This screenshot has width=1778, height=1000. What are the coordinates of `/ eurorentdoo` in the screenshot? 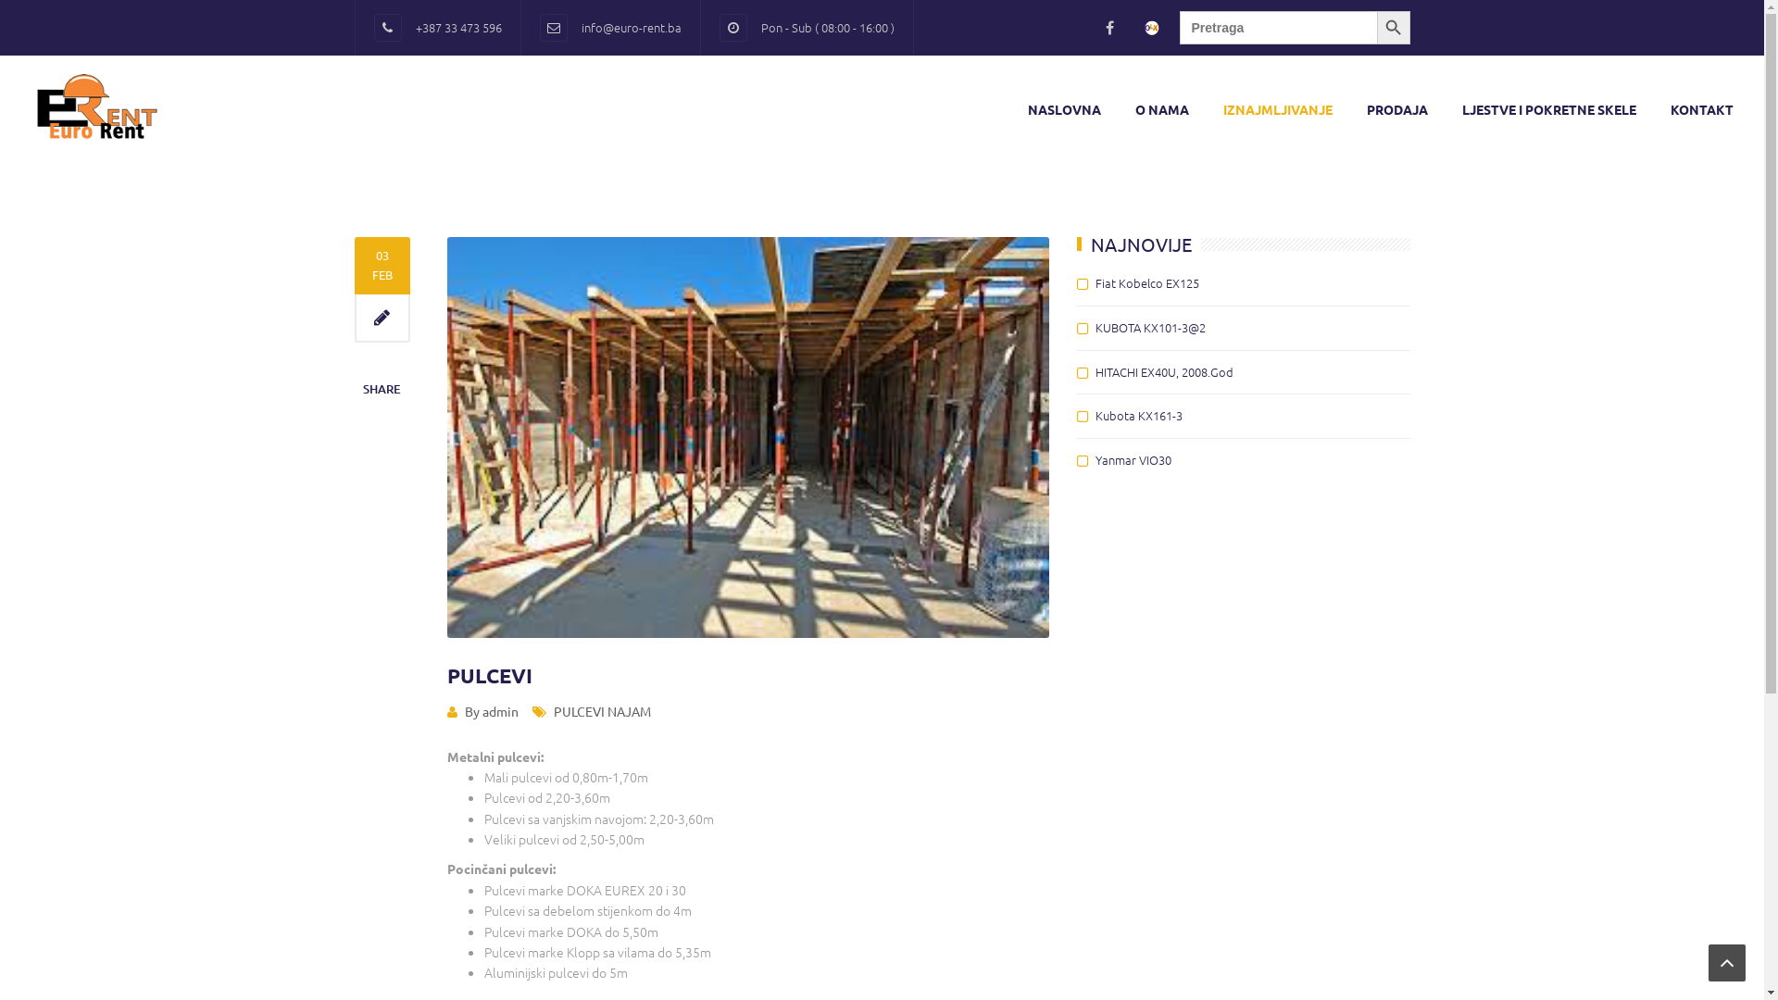 It's located at (1115, 28).